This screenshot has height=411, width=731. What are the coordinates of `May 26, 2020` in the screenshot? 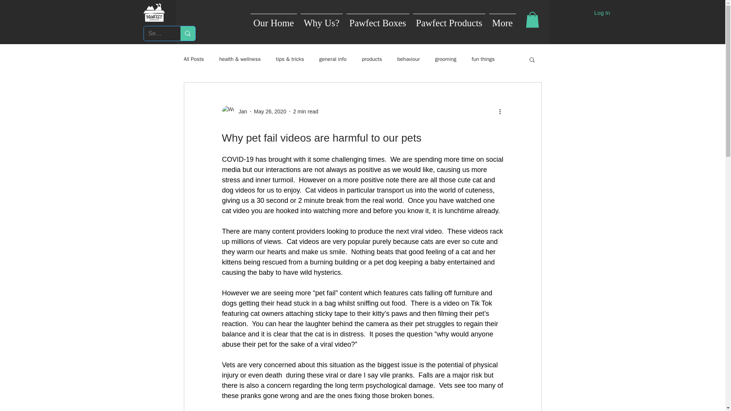 It's located at (270, 111).